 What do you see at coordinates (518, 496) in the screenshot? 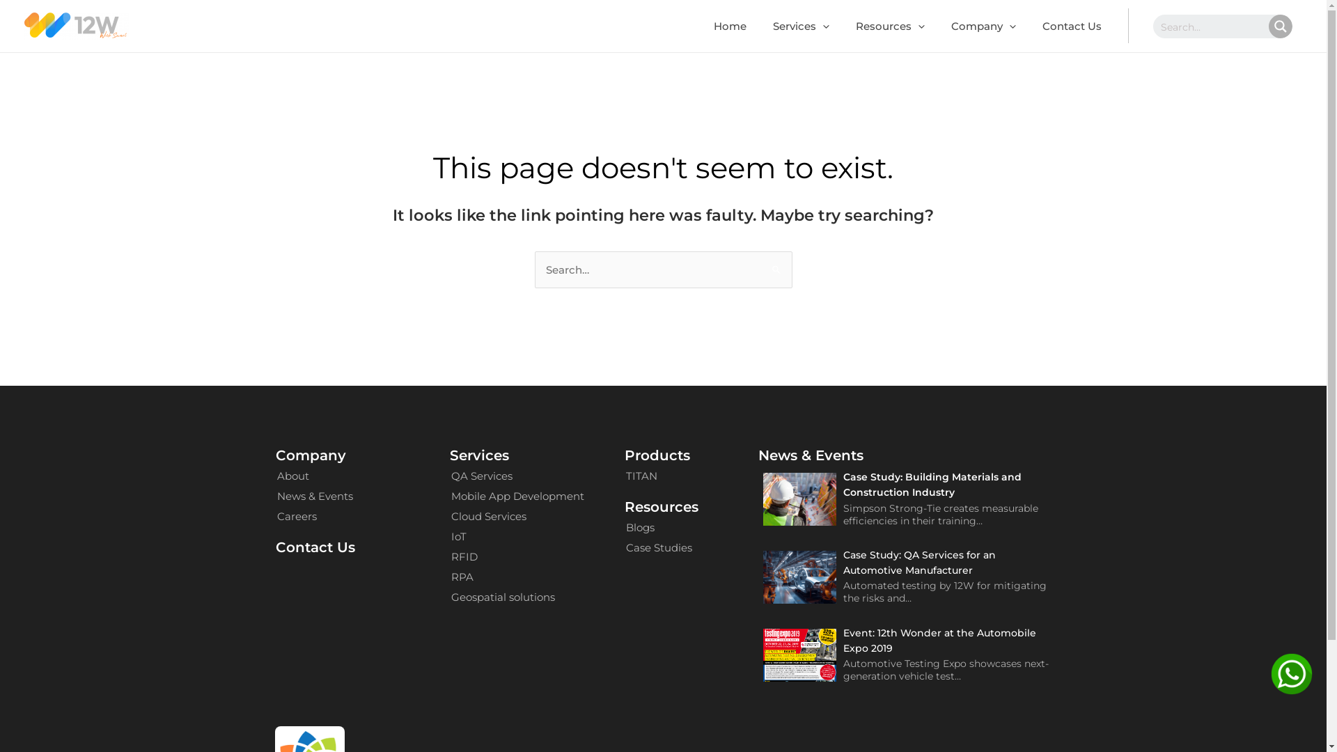
I see `Mobile App Development` at bounding box center [518, 496].